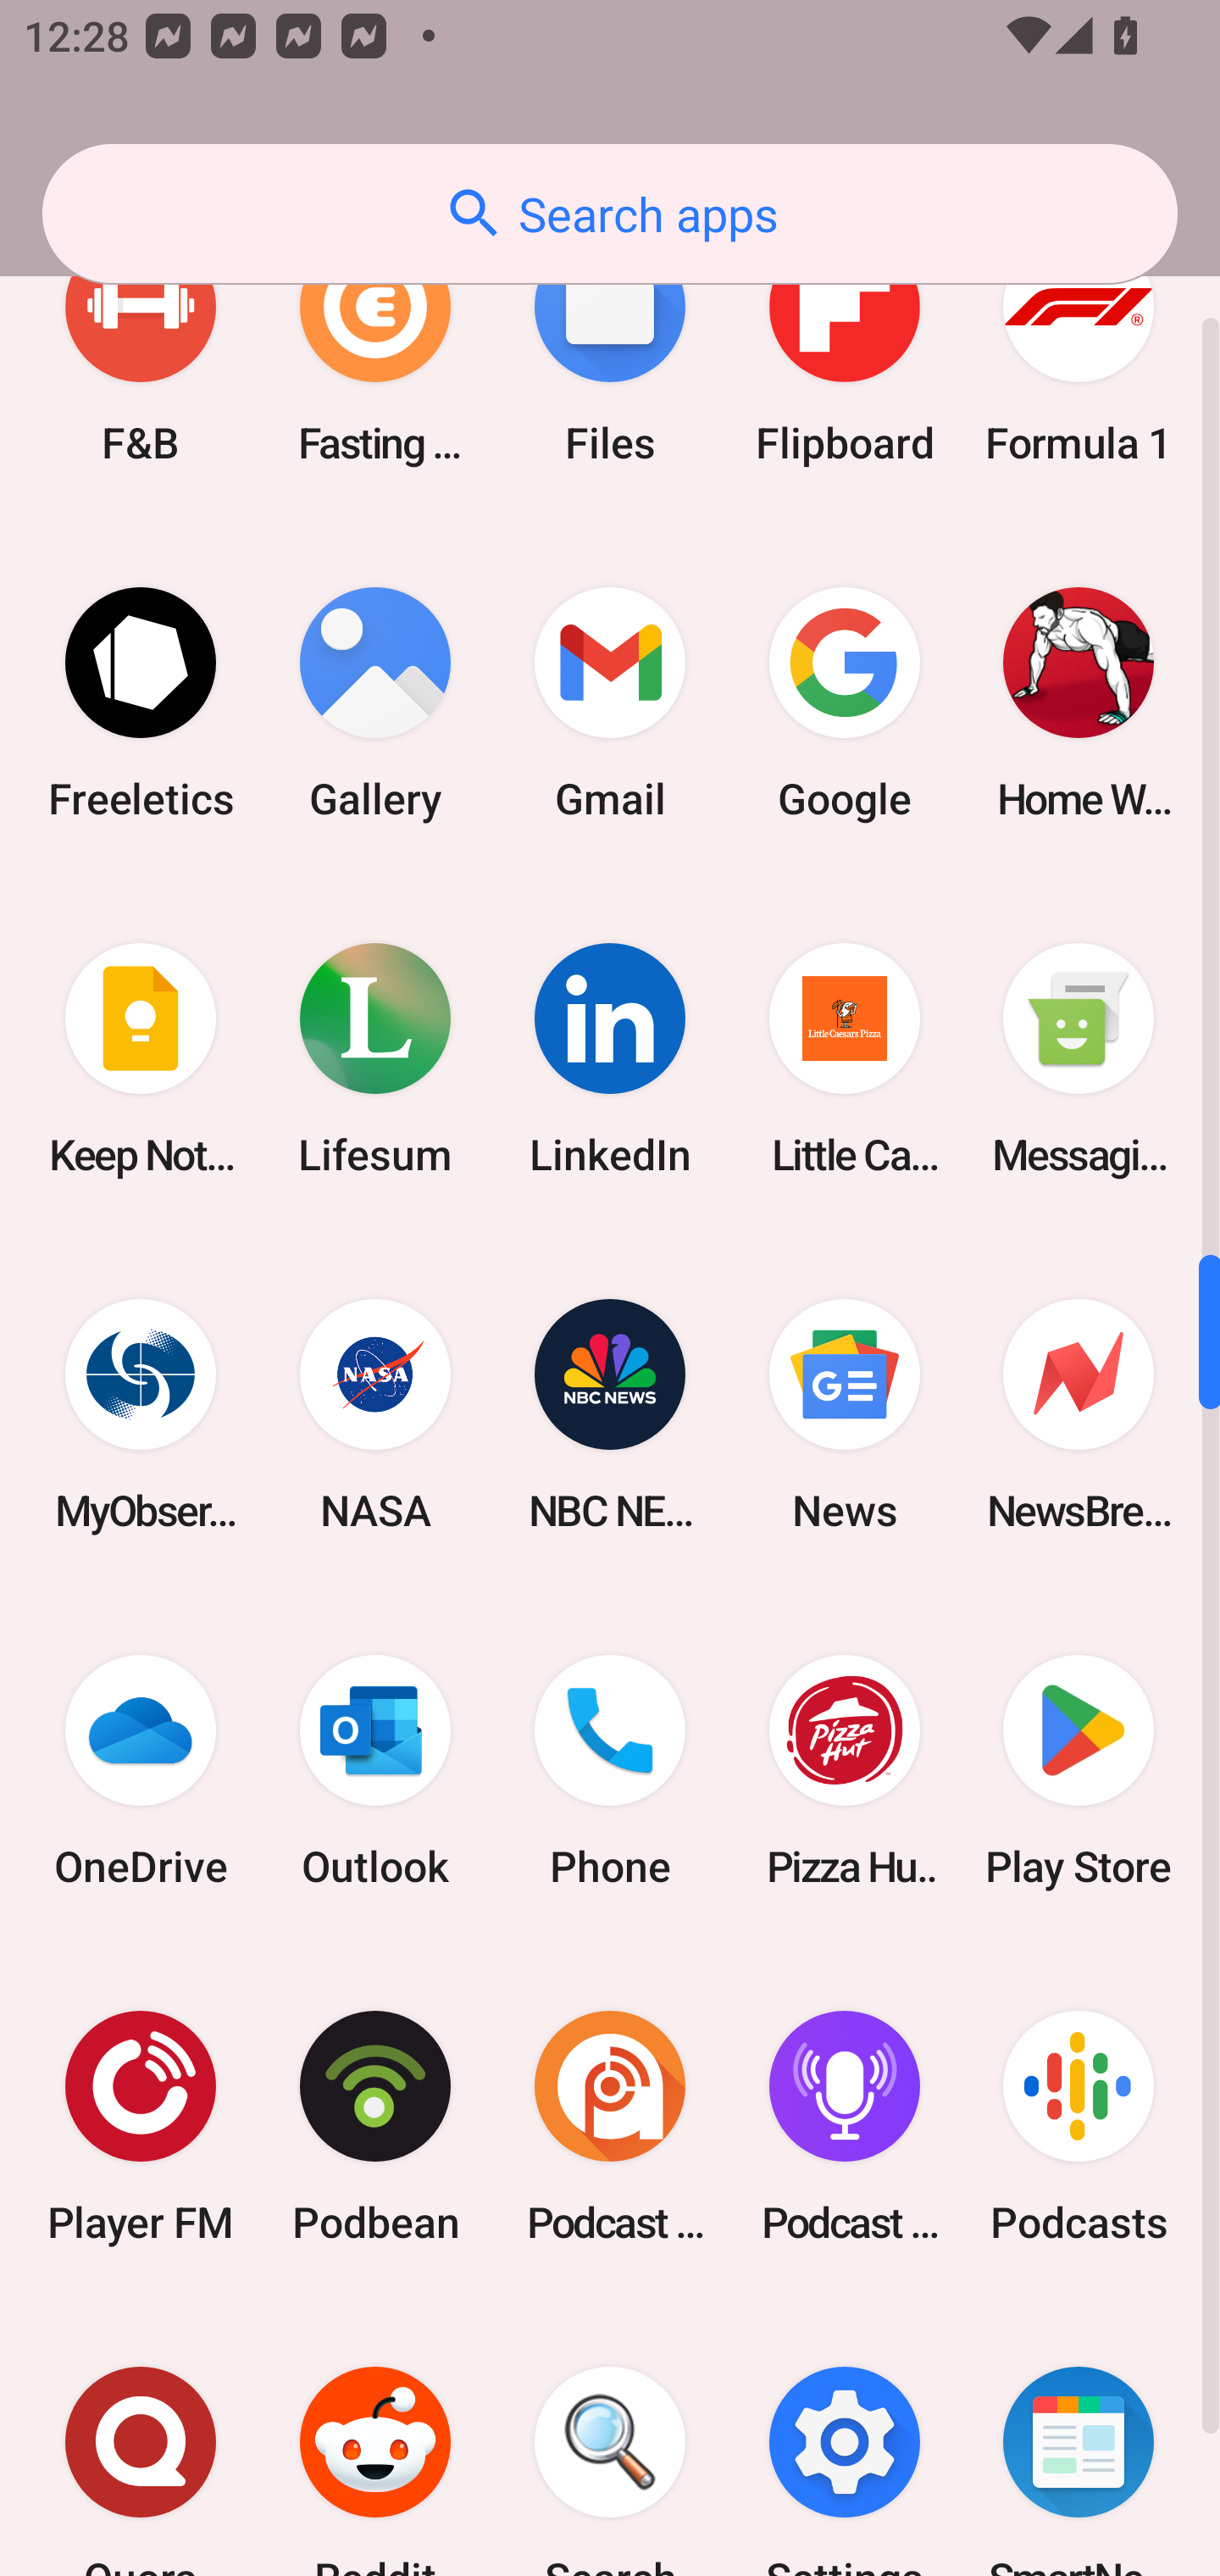 This screenshot has height=2576, width=1220. What do you see at coordinates (1079, 703) in the screenshot?
I see `Home Workout` at bounding box center [1079, 703].